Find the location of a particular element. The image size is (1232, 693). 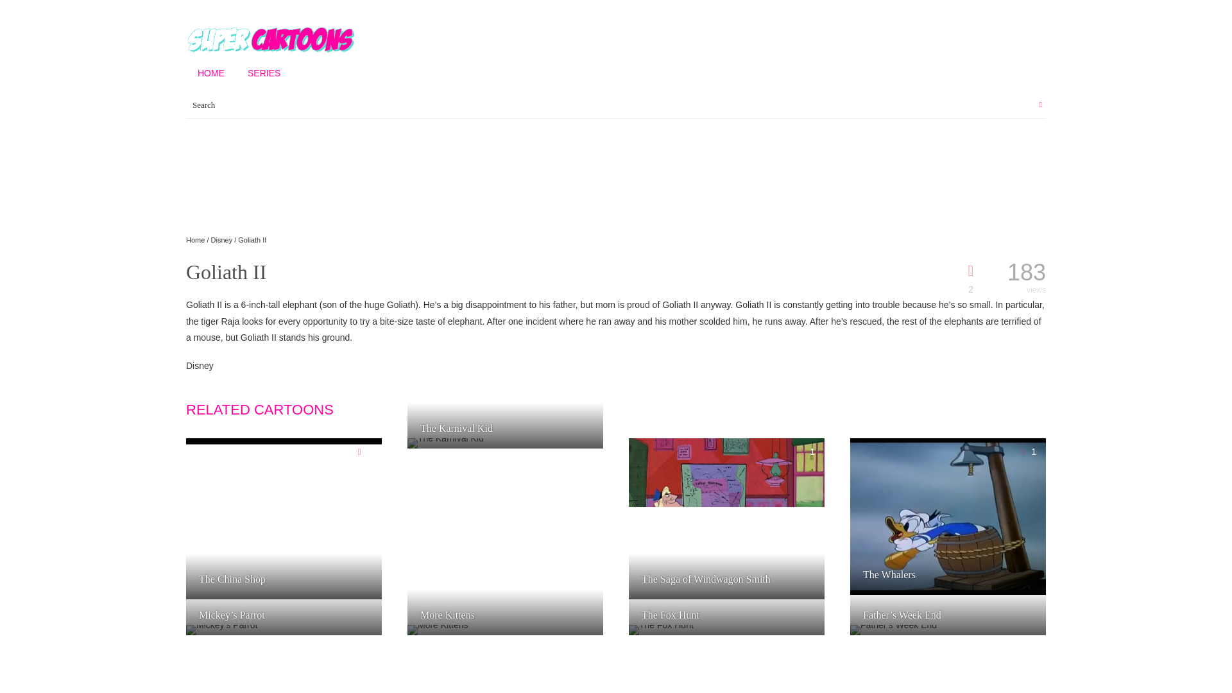

Like this is located at coordinates (362, 451).